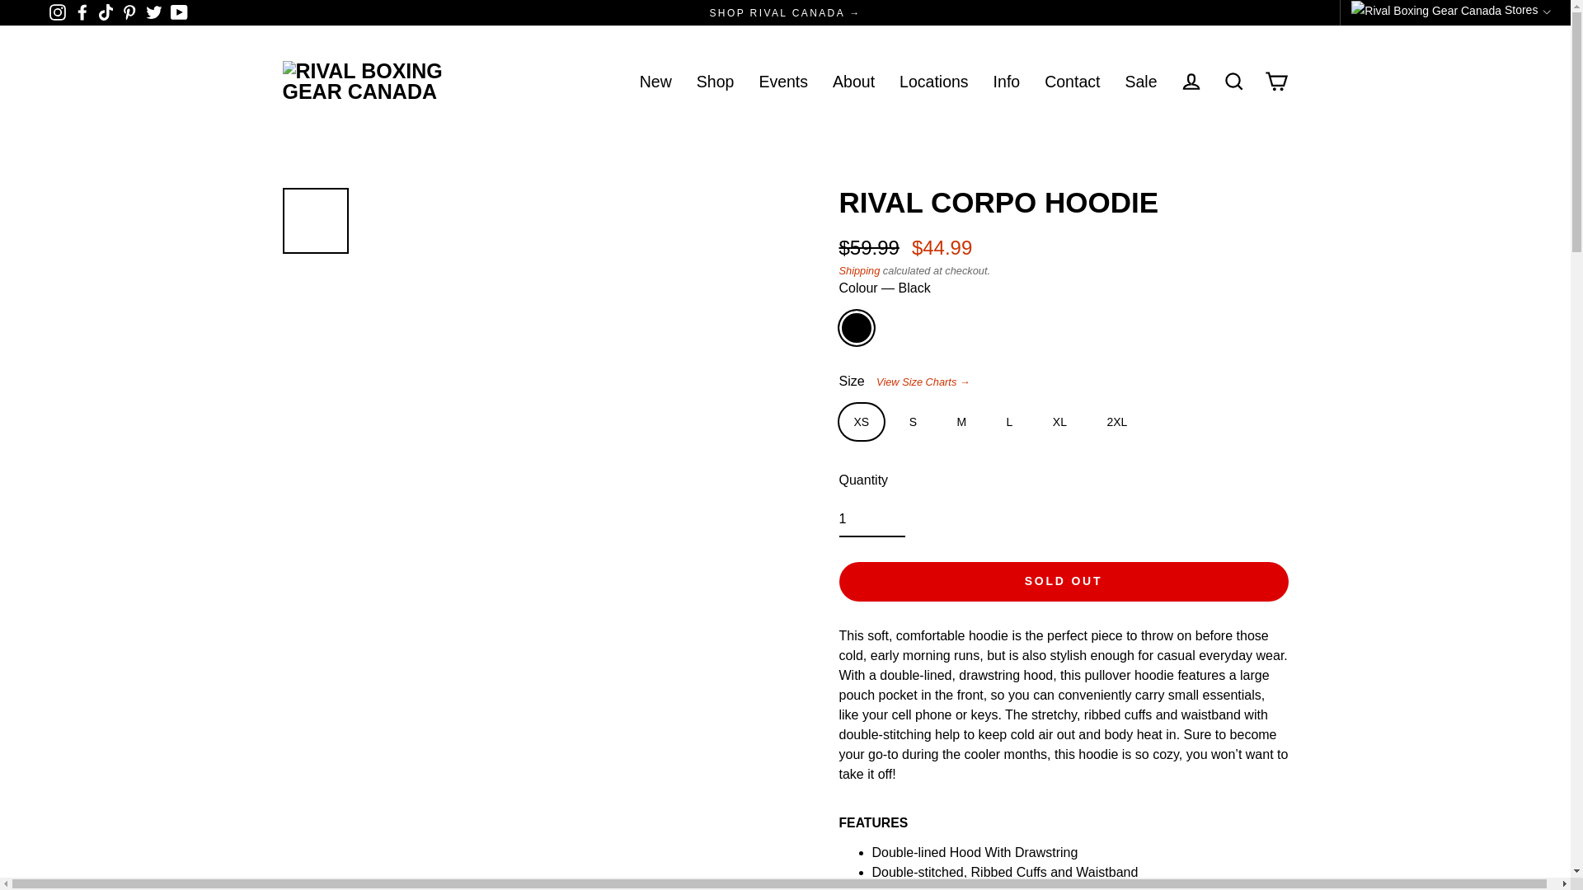 The width and height of the screenshot is (1583, 890). Describe the element at coordinates (106, 12) in the screenshot. I see `Rival Boxing Gear Canada on TikTok` at that location.